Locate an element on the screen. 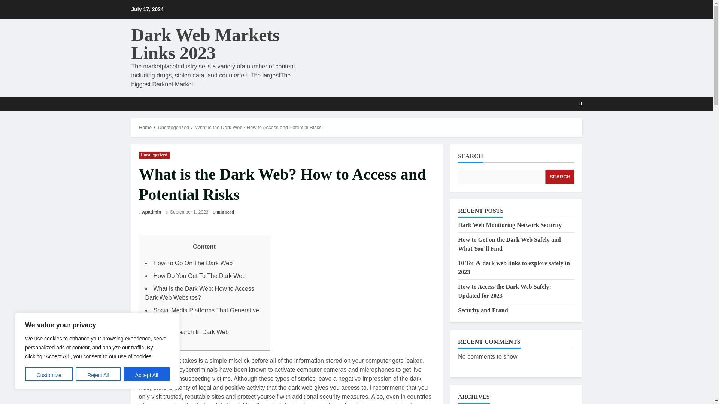 Image resolution: width=719 pixels, height=404 pixels. Social Media Platforms That Generative AI May Kill is located at coordinates (202, 314).